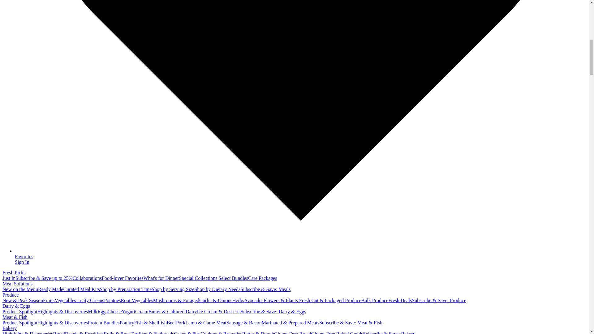 The height and width of the screenshot is (334, 594). Describe the element at coordinates (22, 262) in the screenshot. I see `Sign In` at that location.